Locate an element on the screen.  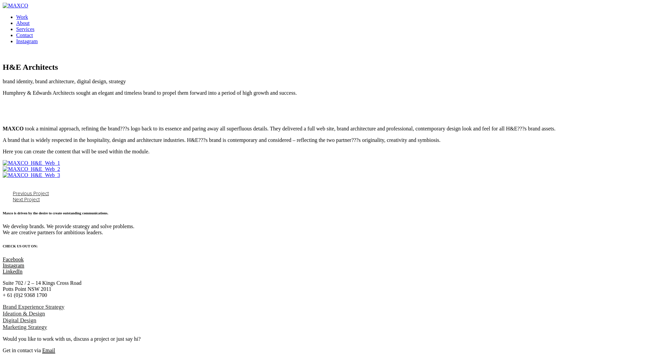
Services is located at coordinates (25, 29).